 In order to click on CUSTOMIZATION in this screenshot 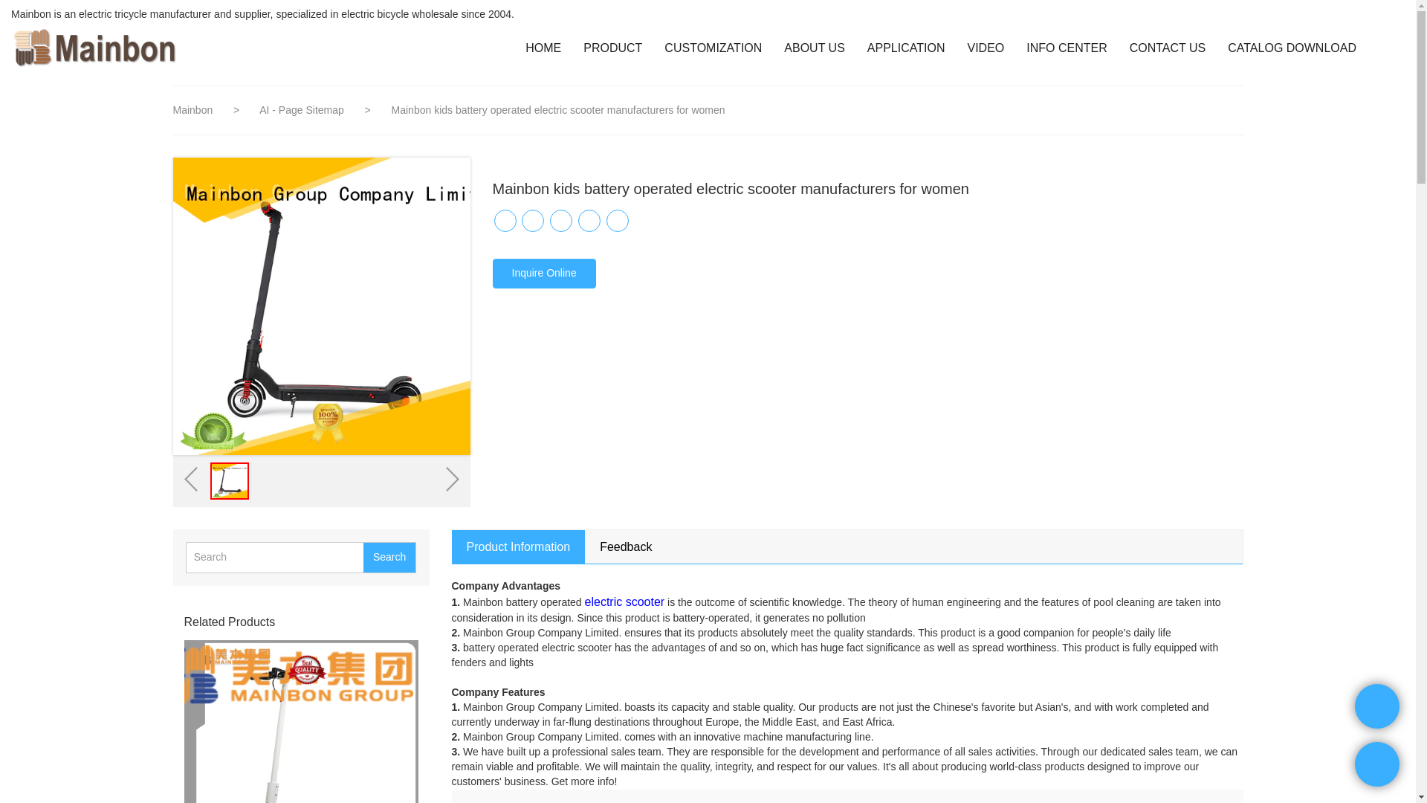, I will do `click(713, 48)`.